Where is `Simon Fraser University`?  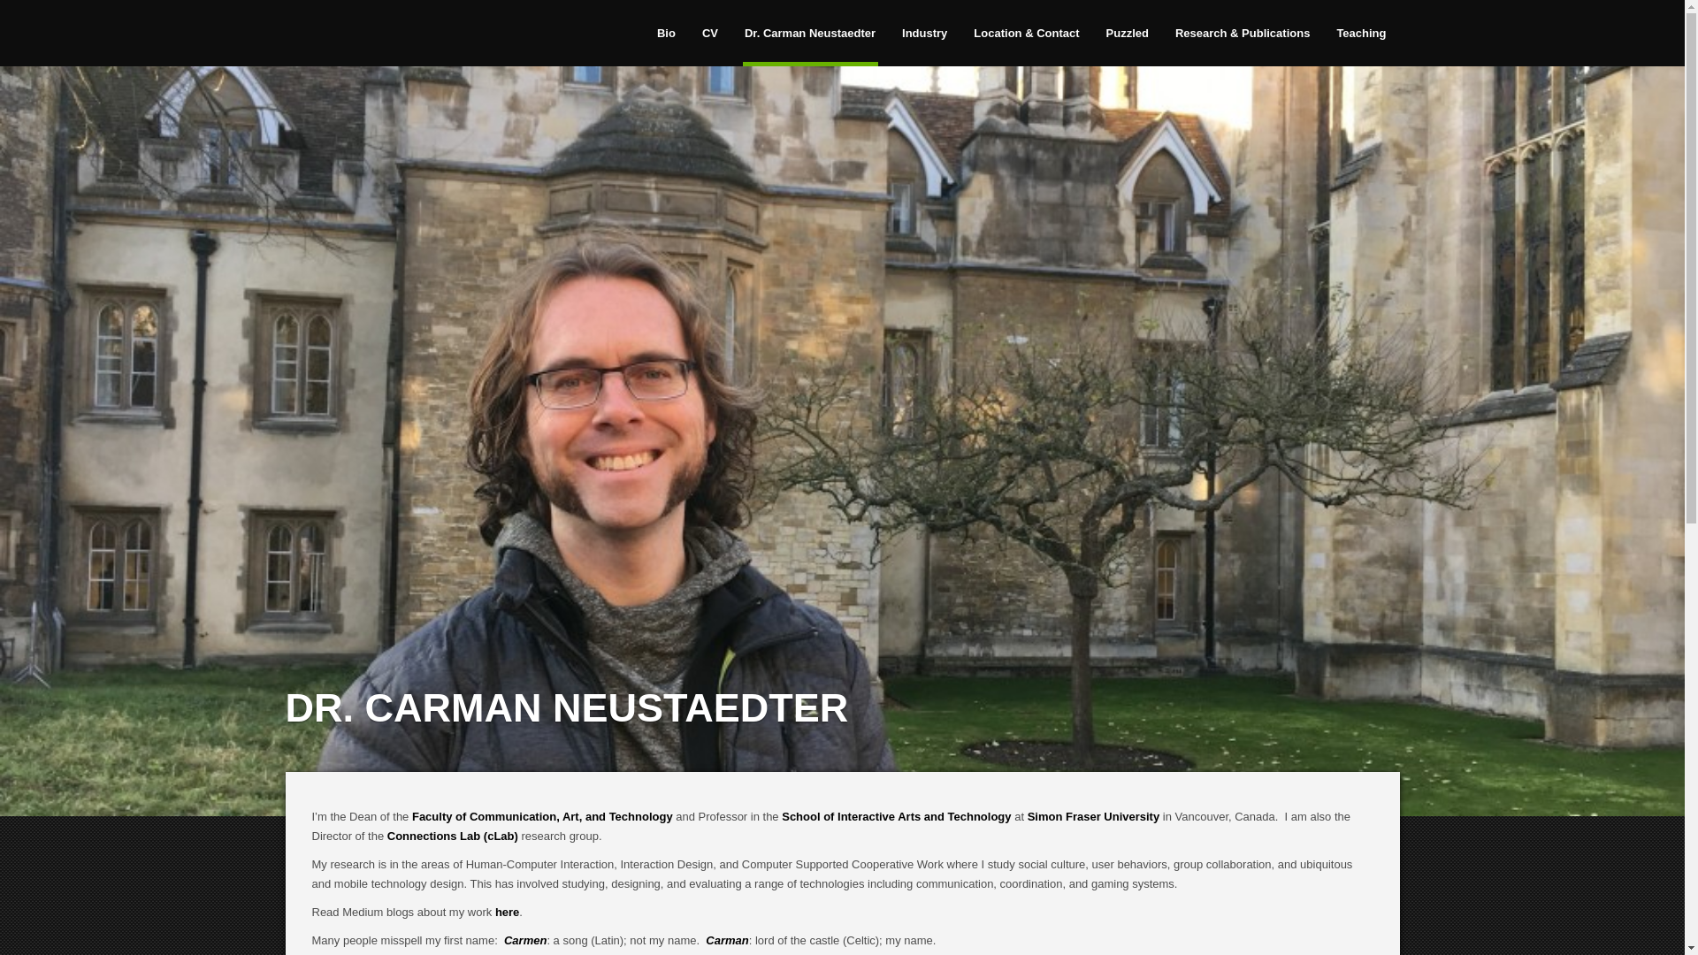
Simon Fraser University is located at coordinates (1093, 815).